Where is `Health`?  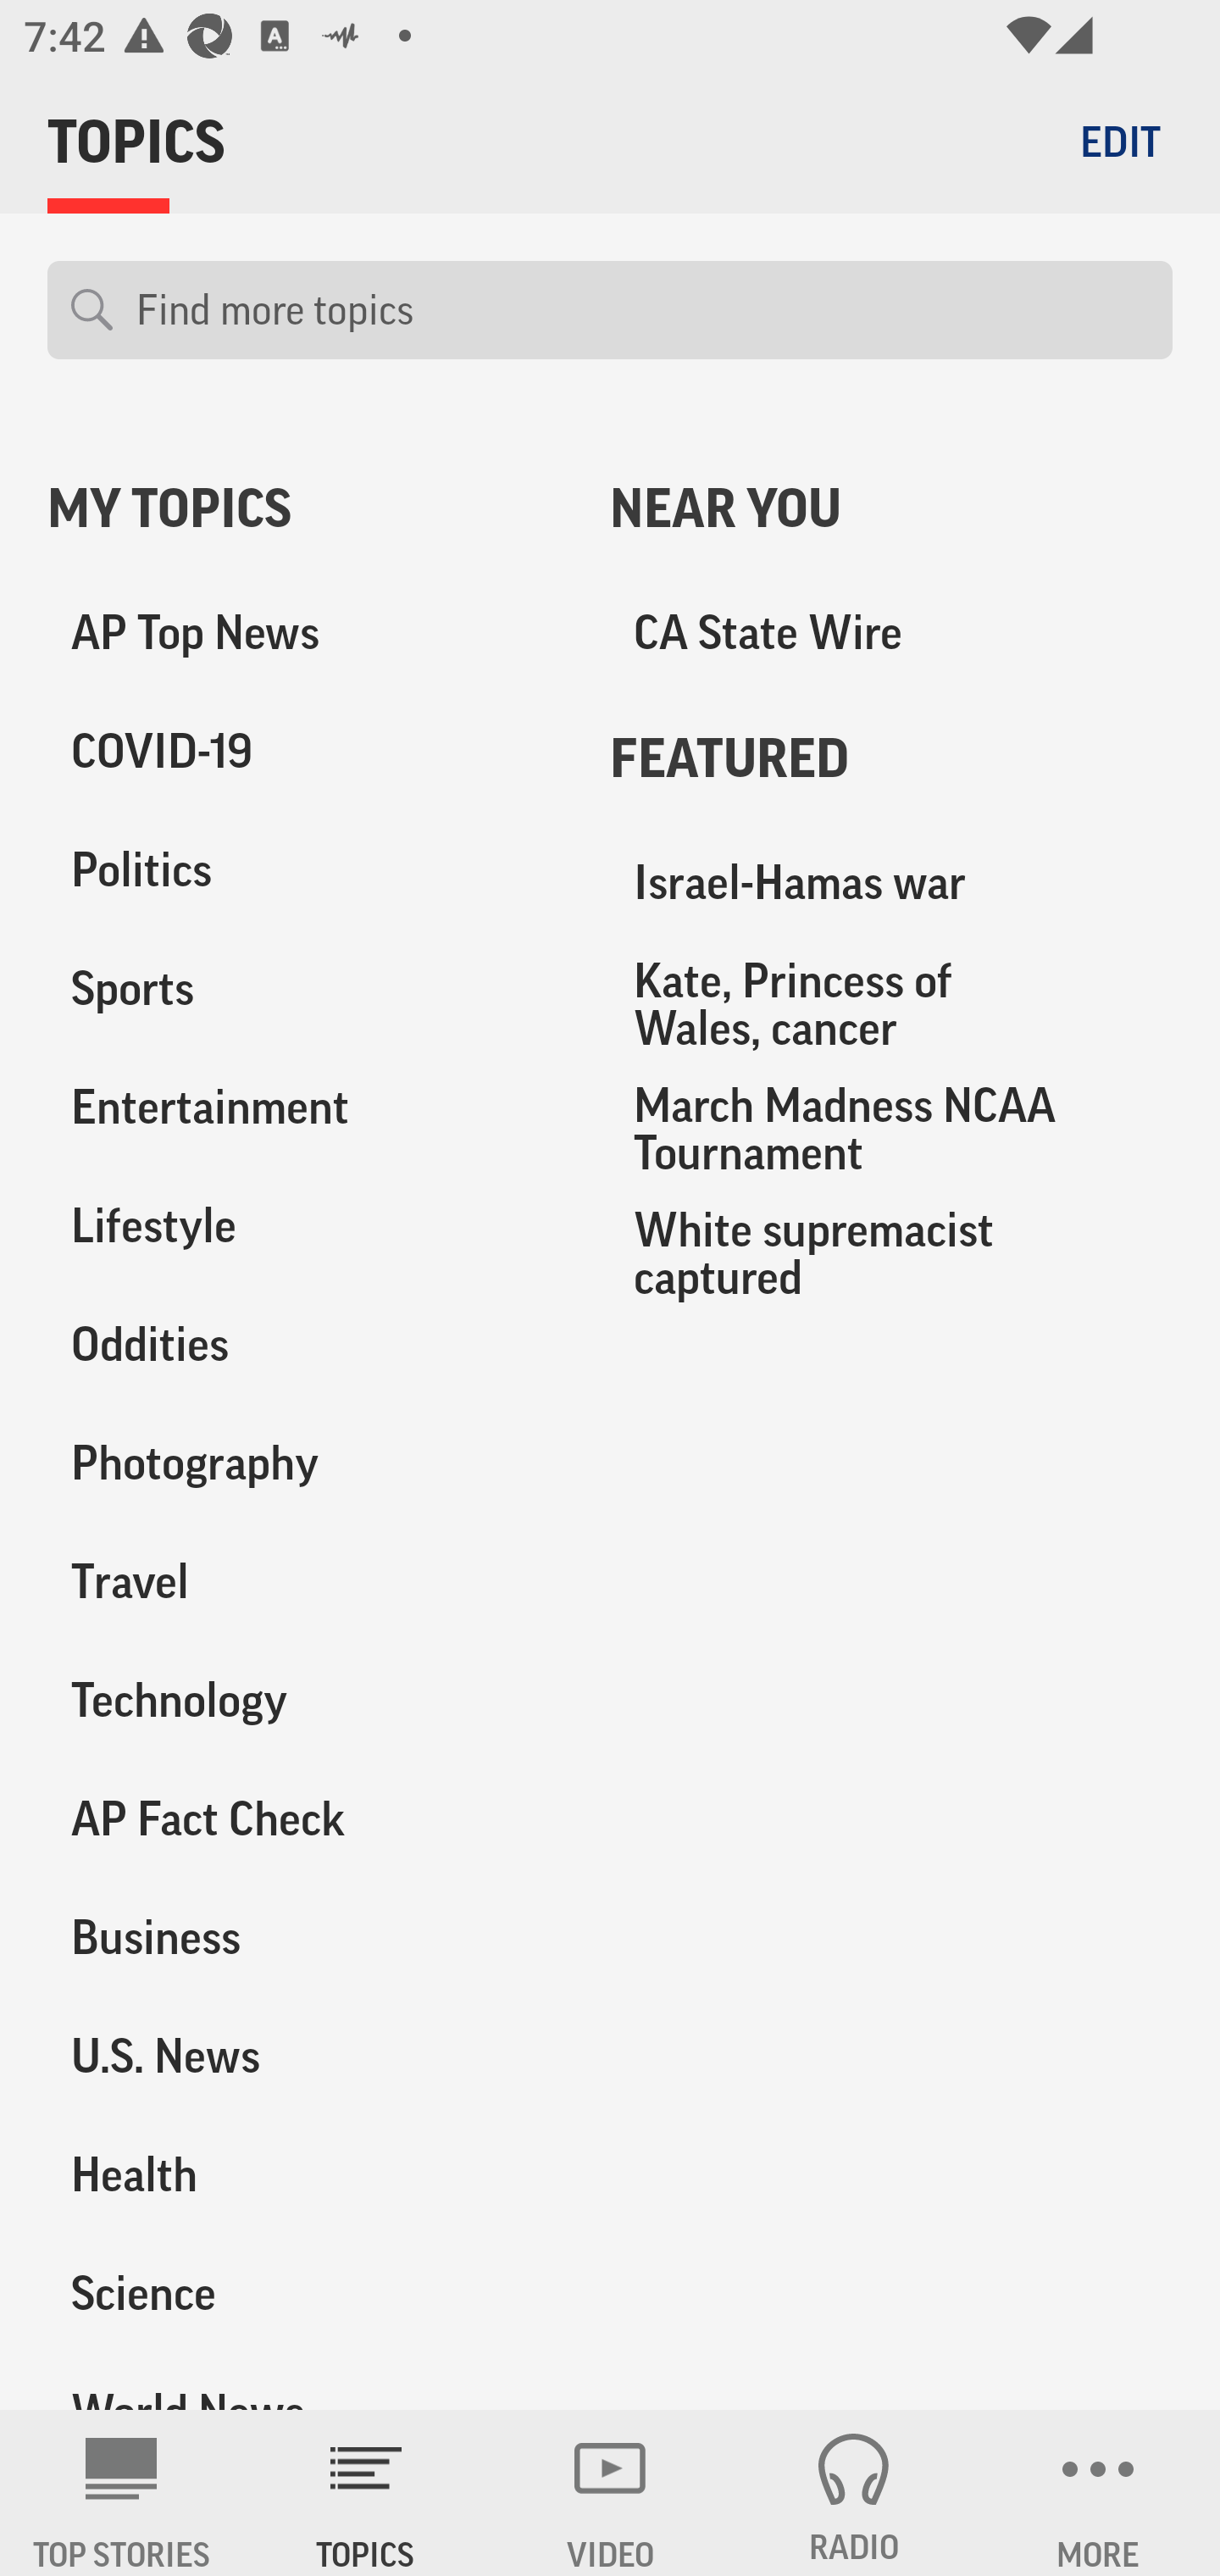
Health is located at coordinates (305, 2173).